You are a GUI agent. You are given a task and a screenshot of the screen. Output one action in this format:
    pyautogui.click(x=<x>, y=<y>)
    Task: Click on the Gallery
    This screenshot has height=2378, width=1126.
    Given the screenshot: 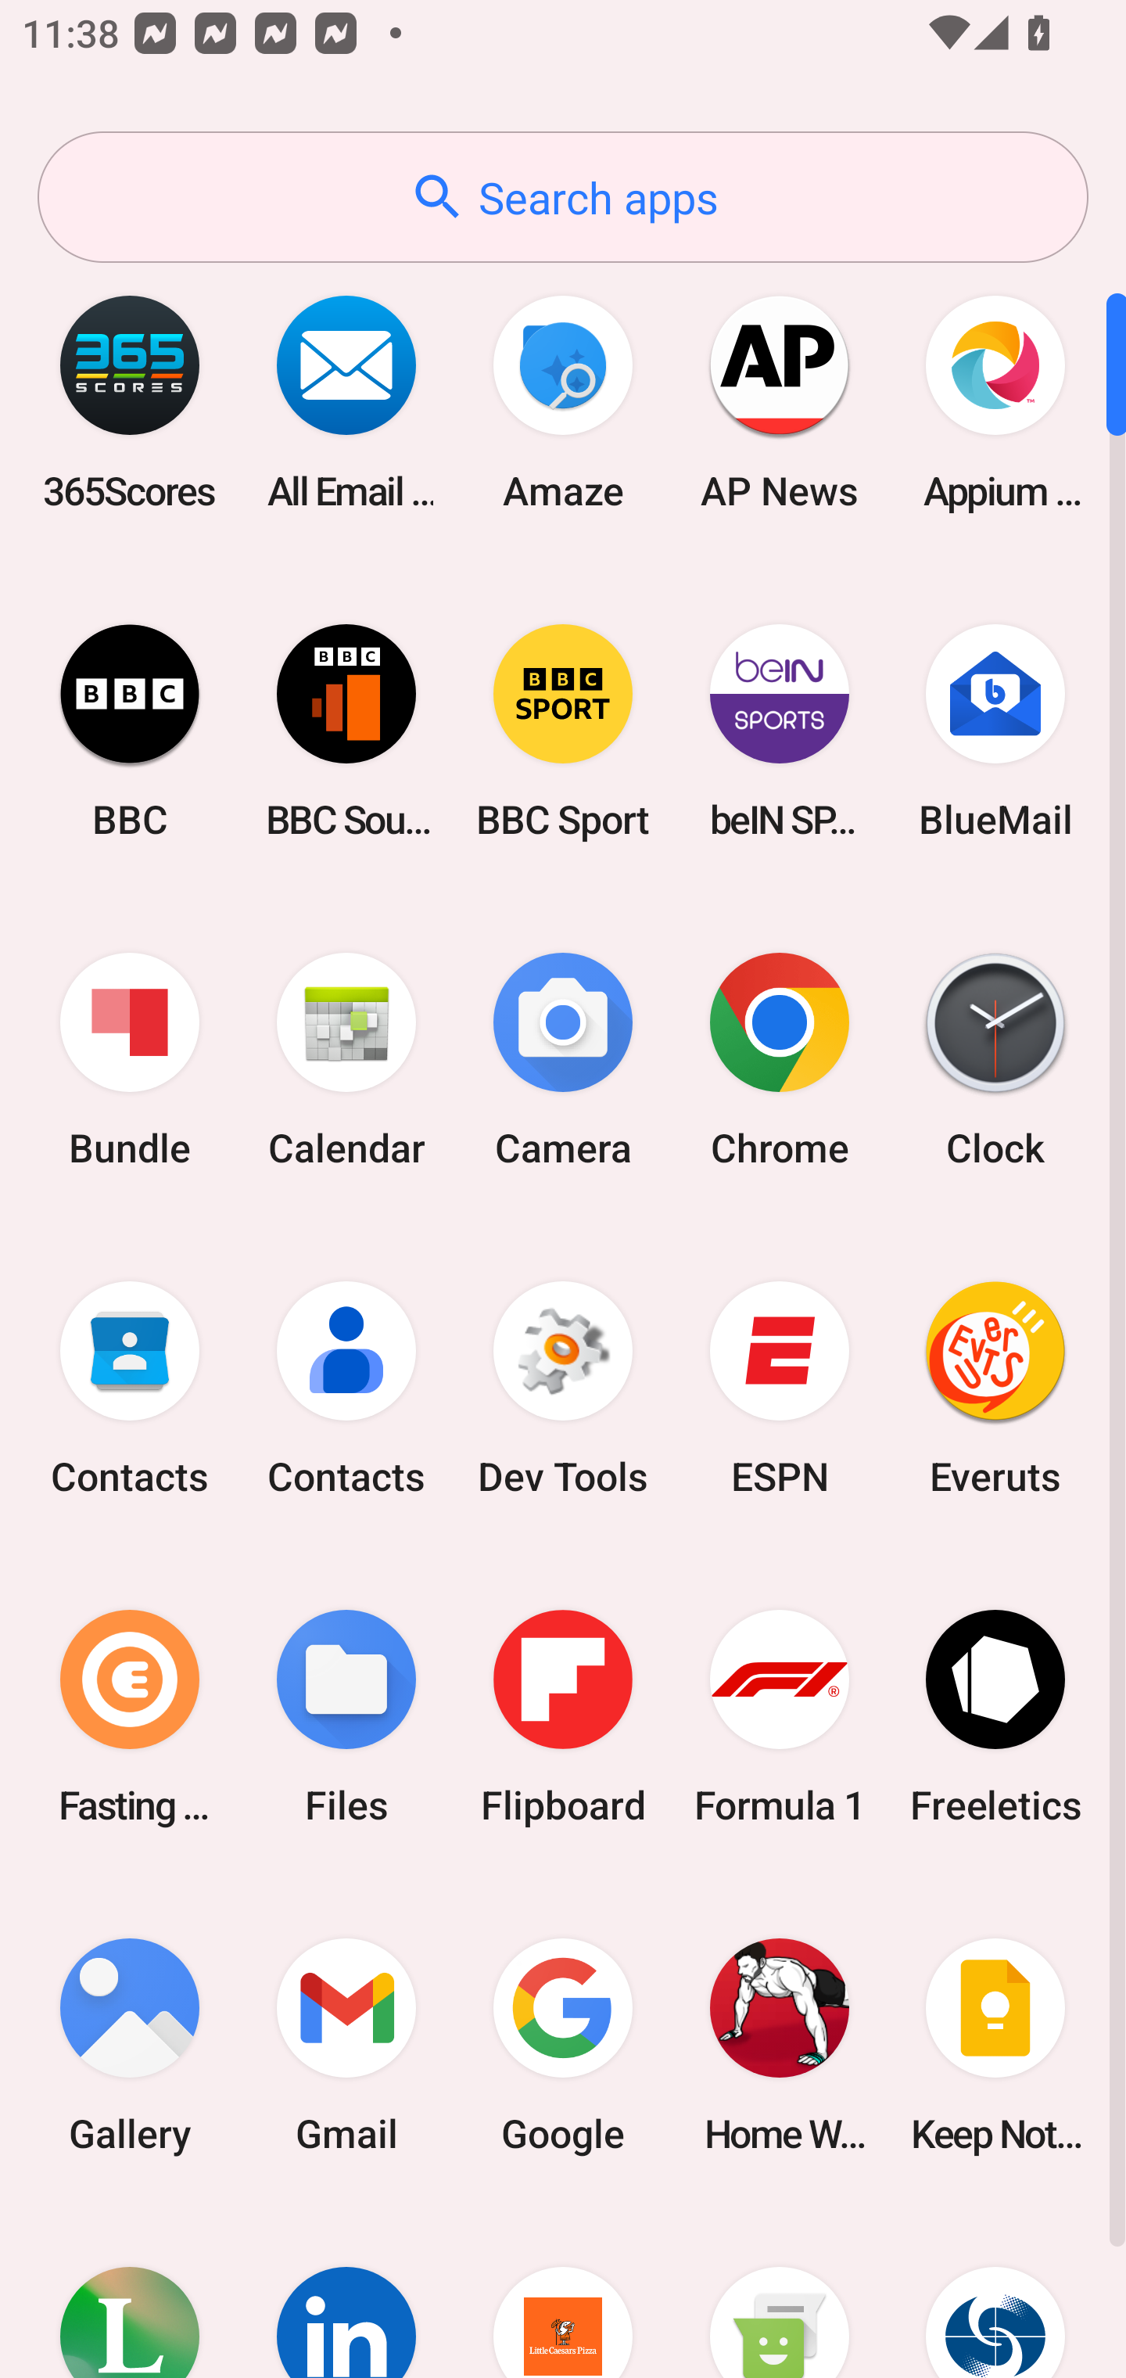 What is the action you would take?
    pyautogui.click(x=130, y=2045)
    